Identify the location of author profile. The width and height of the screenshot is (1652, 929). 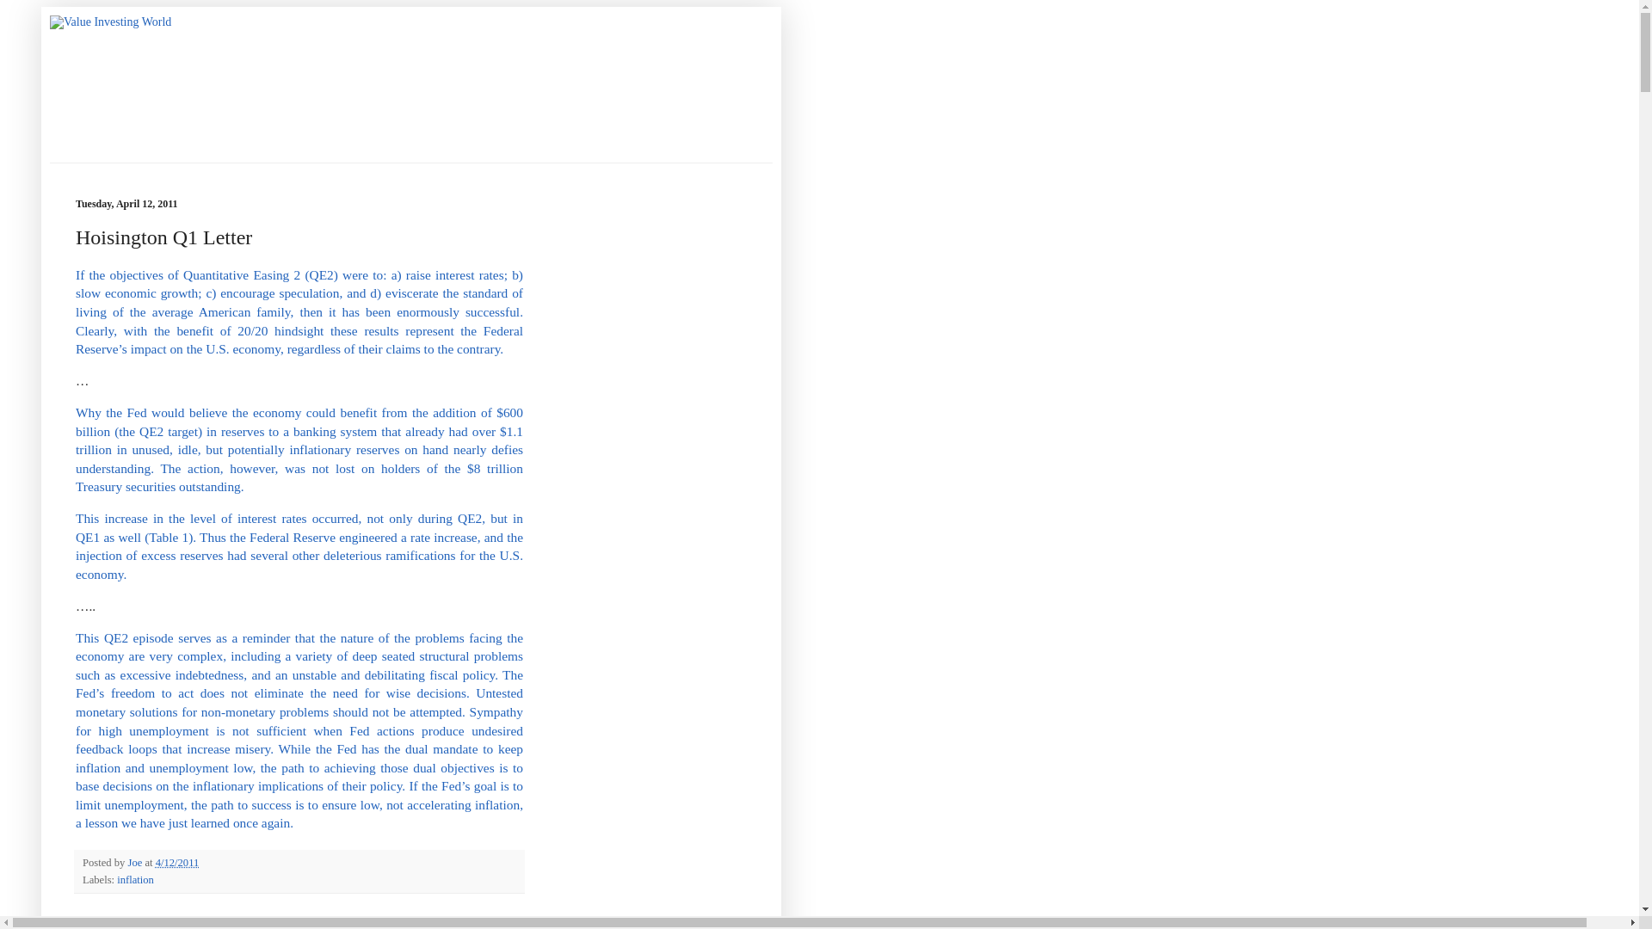
(136, 862).